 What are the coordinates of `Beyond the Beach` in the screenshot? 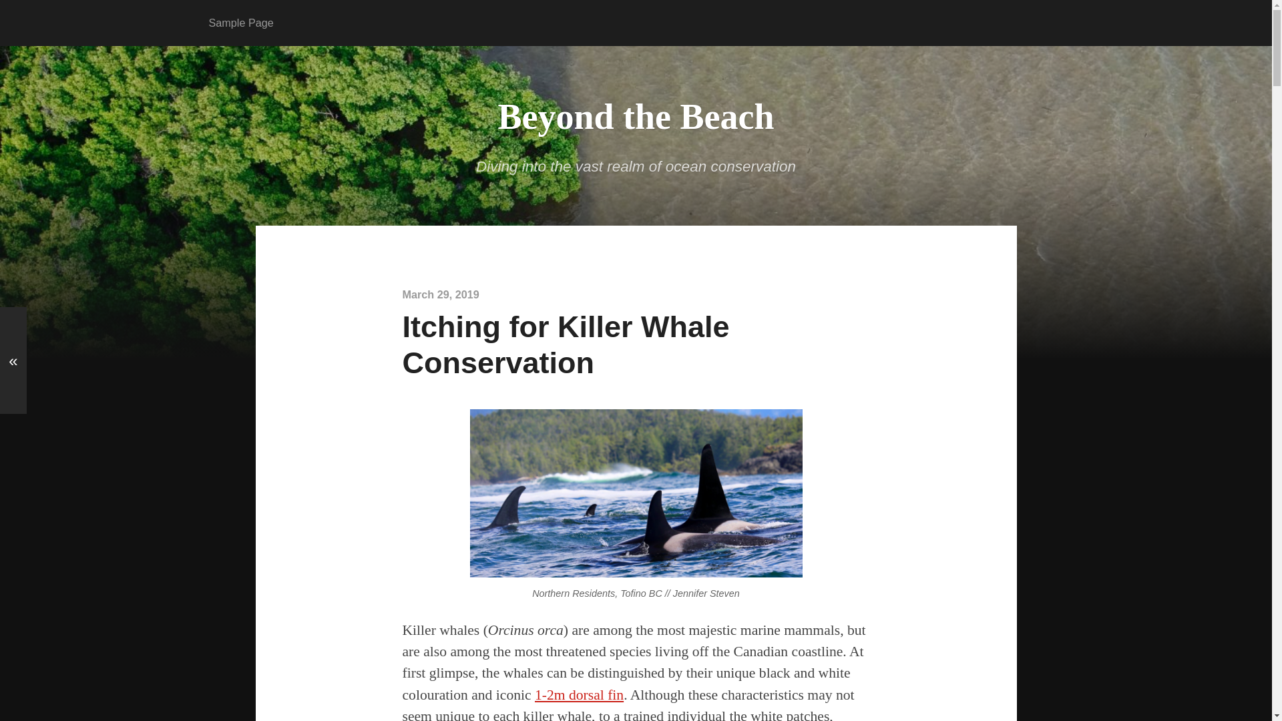 It's located at (636, 116).